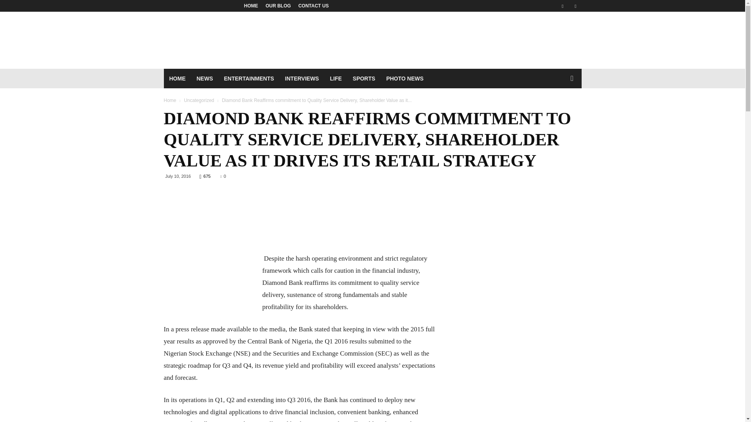 The image size is (751, 422). Describe the element at coordinates (223, 176) in the screenshot. I see `0` at that location.